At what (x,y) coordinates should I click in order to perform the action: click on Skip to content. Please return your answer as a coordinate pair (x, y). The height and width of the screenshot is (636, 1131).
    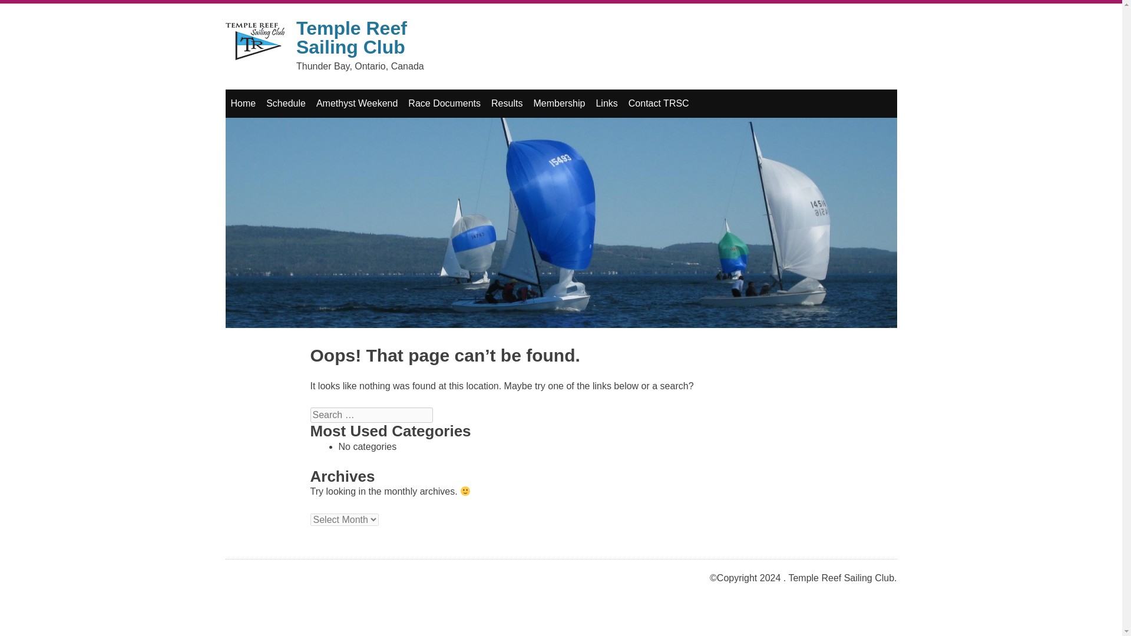
    Looking at the image, I should click on (262, 104).